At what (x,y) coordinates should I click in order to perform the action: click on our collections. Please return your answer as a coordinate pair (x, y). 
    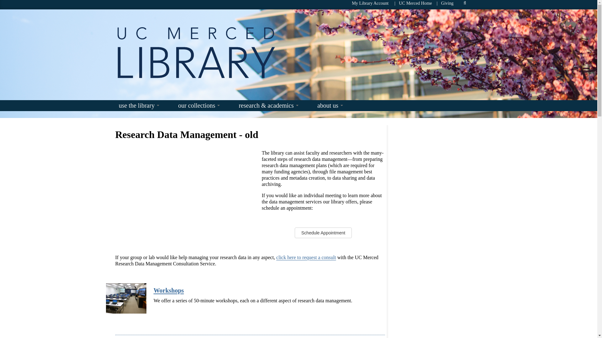
    Looking at the image, I should click on (199, 107).